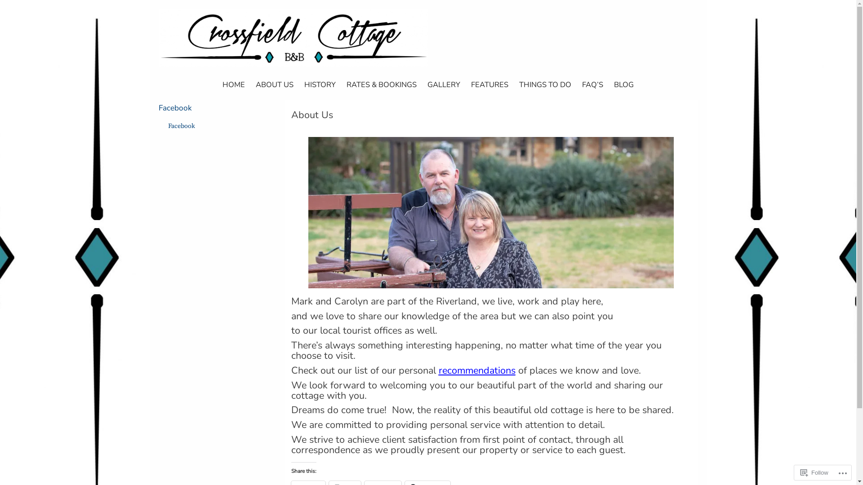  Describe the element at coordinates (320, 85) in the screenshot. I see `HISTORY` at that location.